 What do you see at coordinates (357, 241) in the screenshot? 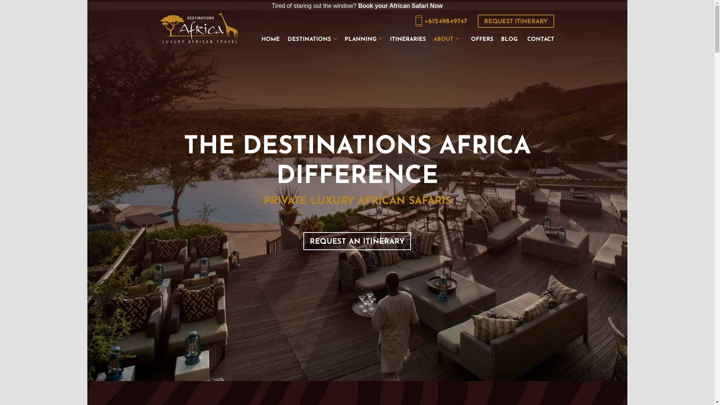
I see `REQUEST AN ITINERARY` at bounding box center [357, 241].